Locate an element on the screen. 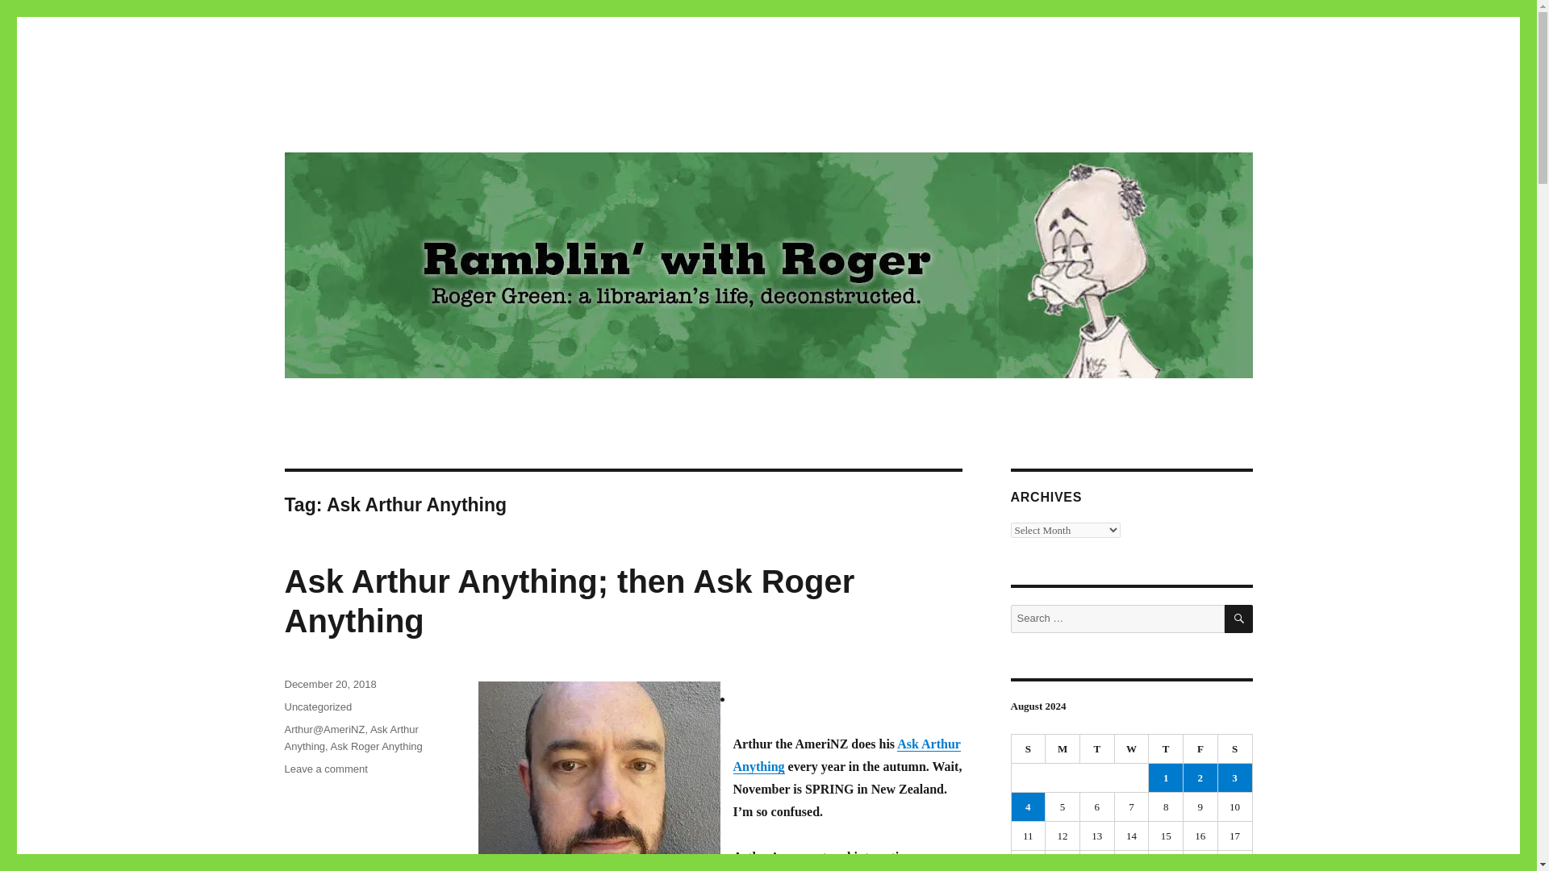 Image resolution: width=1549 pixels, height=871 pixels. 20 is located at coordinates (1234, 836).